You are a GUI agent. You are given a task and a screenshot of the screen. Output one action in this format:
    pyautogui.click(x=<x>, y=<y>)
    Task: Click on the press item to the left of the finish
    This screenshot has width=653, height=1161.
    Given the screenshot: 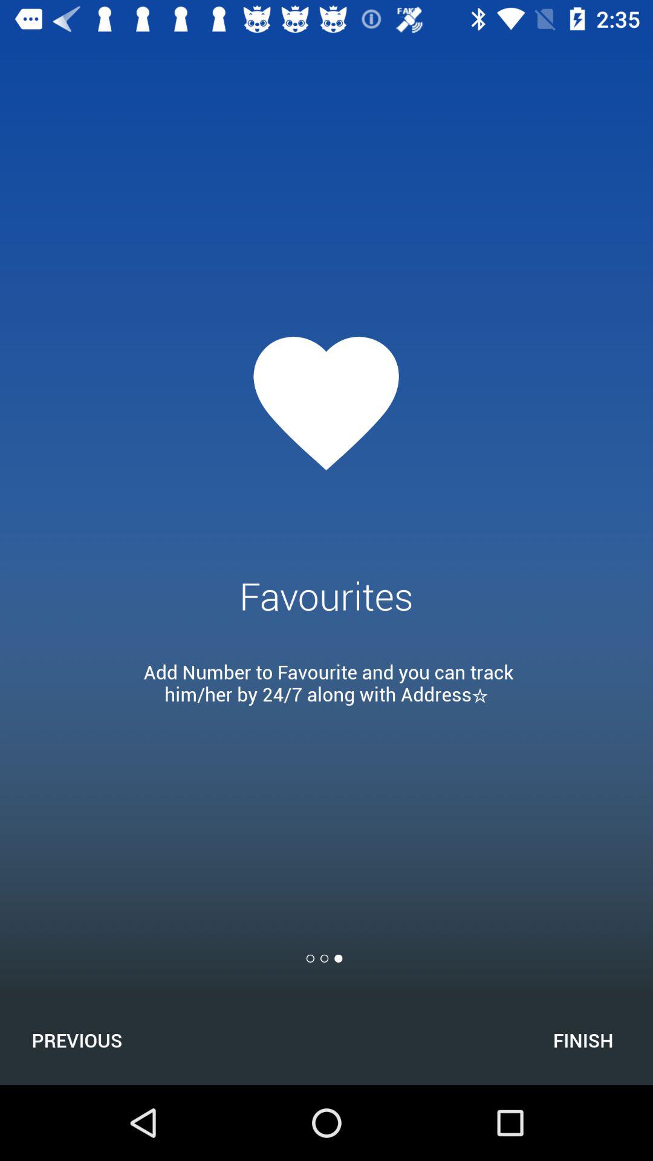 What is the action you would take?
    pyautogui.click(x=77, y=1040)
    